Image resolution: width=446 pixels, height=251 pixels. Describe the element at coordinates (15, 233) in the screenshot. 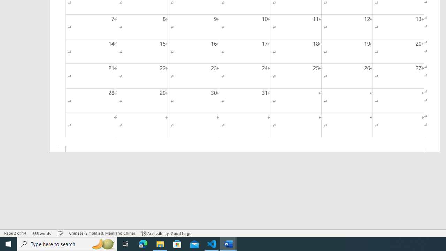

I see `Page Number Page 2 of 14` at that location.